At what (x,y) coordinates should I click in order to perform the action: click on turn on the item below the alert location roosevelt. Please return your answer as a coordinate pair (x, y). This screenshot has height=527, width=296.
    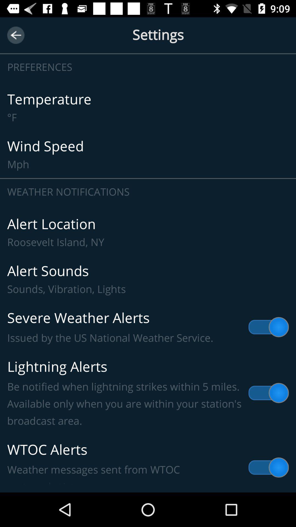
    Looking at the image, I should click on (148, 279).